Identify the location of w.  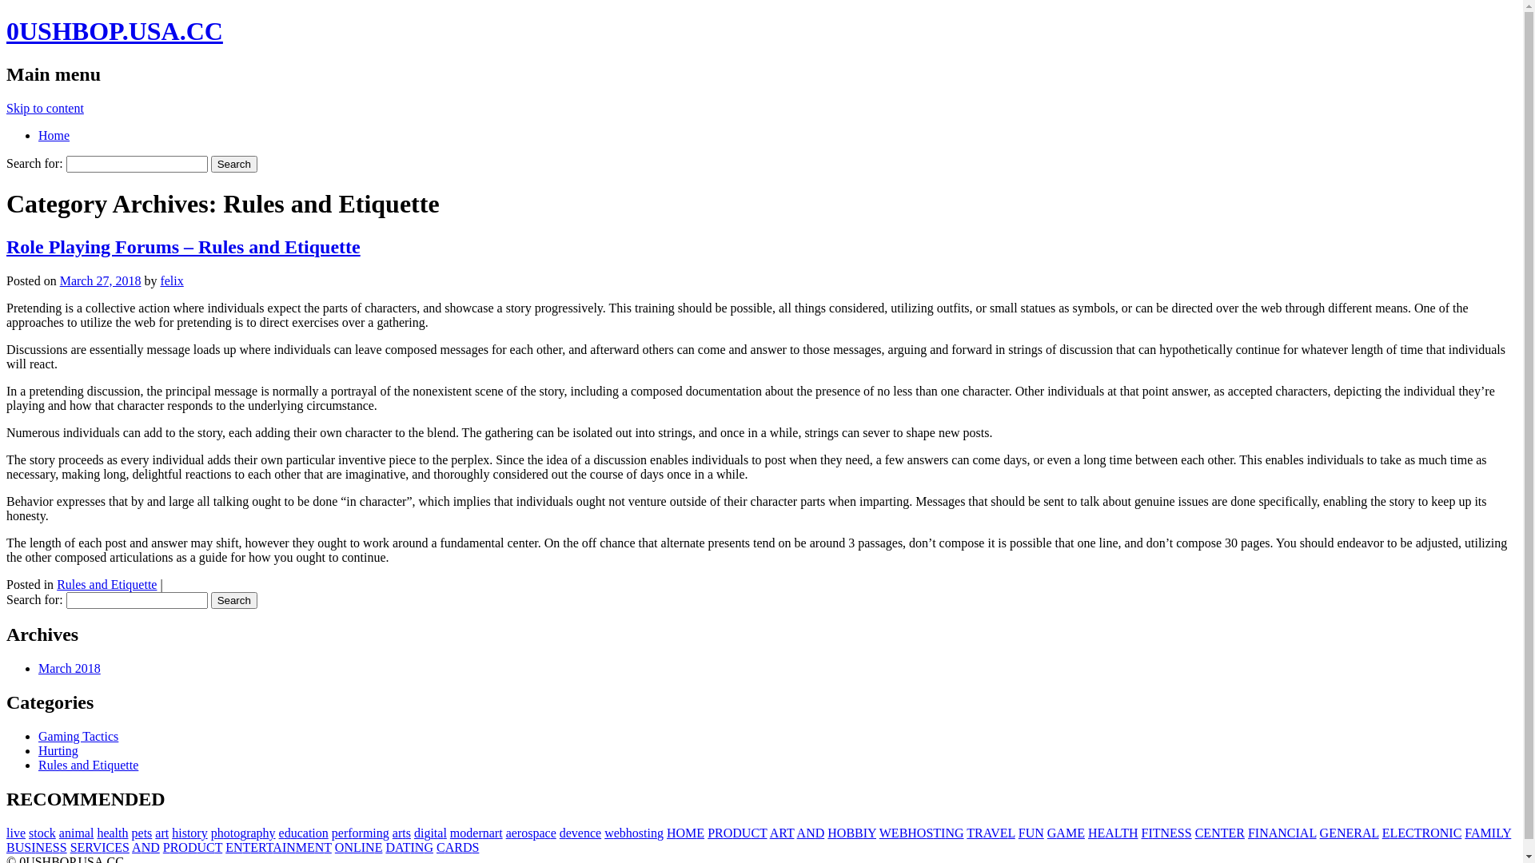
(609, 833).